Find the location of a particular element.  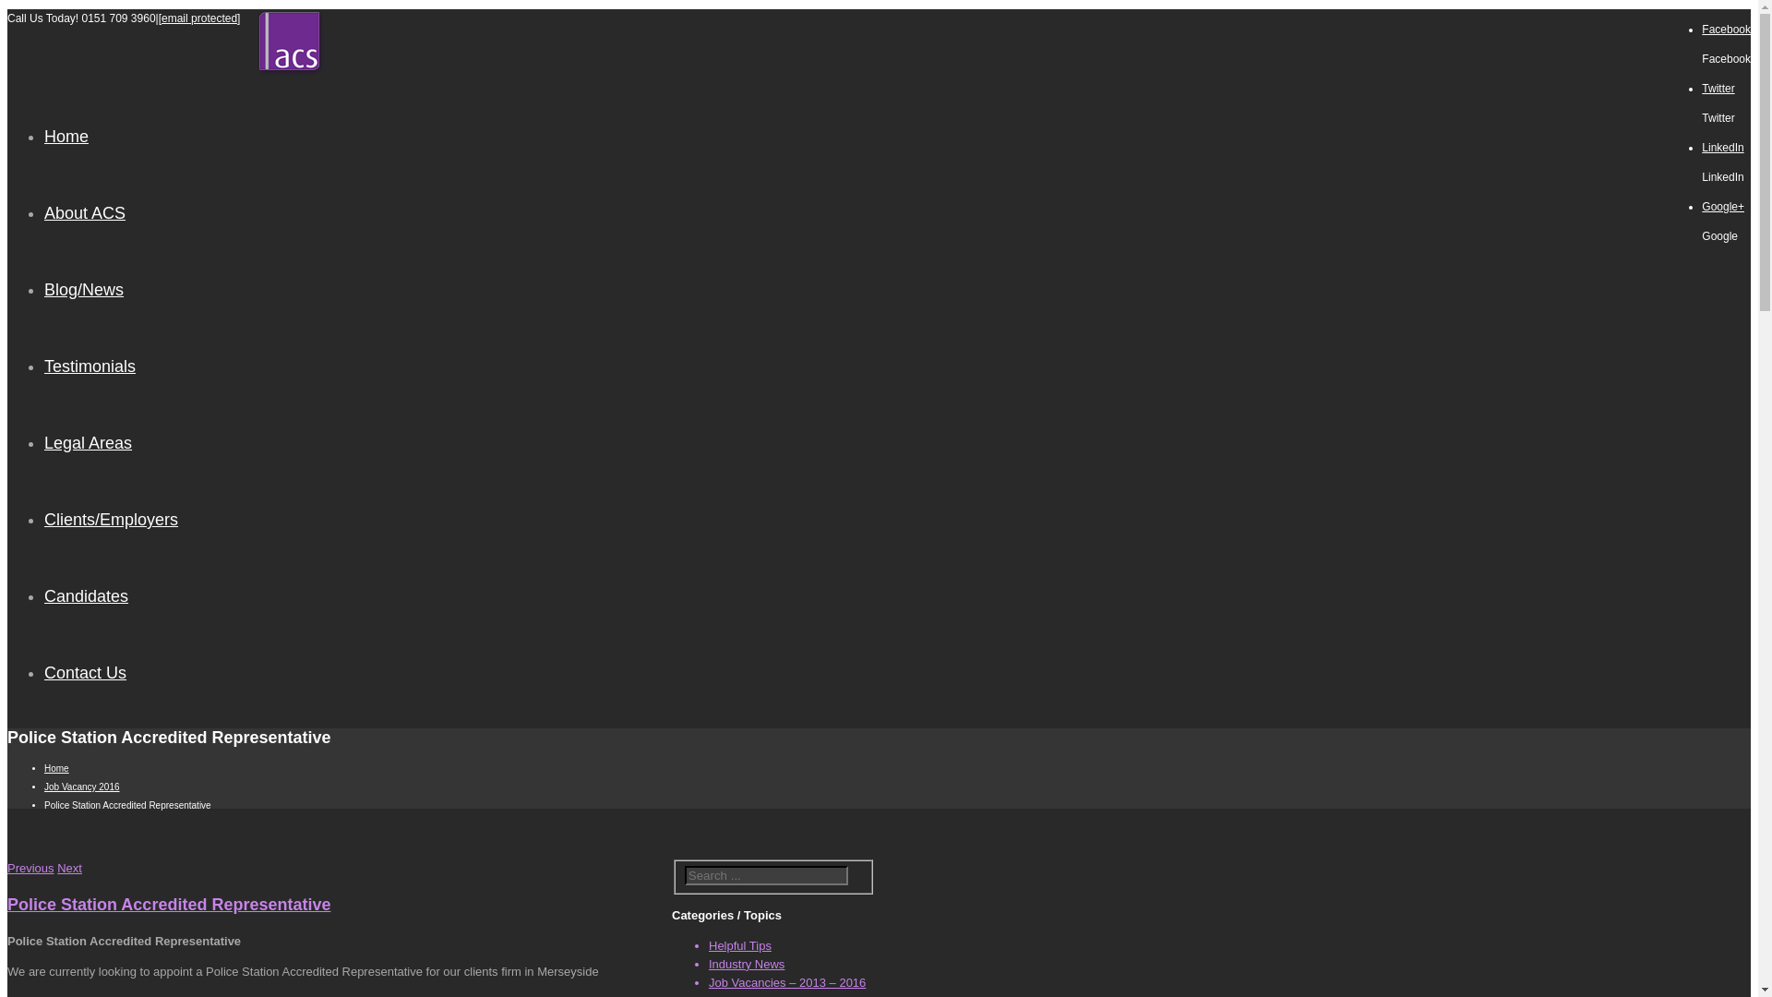

Job Vacancy 2016 is located at coordinates (757, 995).